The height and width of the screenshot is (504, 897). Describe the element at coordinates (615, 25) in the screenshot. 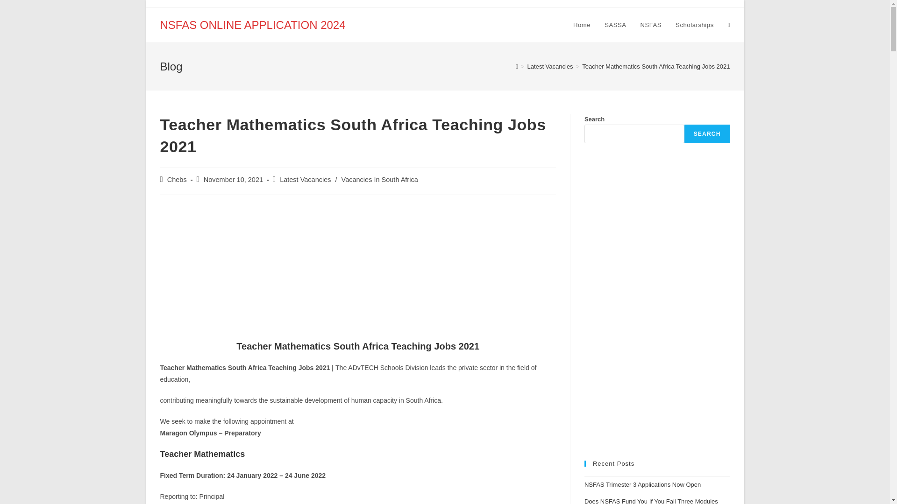

I see `SASSA` at that location.